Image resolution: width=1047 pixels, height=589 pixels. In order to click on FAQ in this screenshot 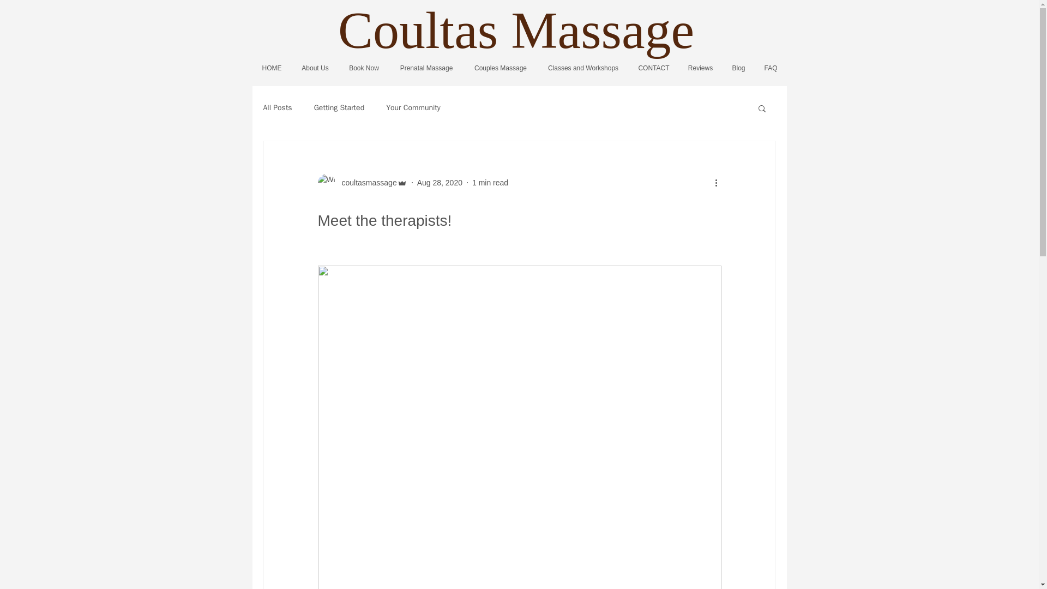, I will do `click(770, 69)`.